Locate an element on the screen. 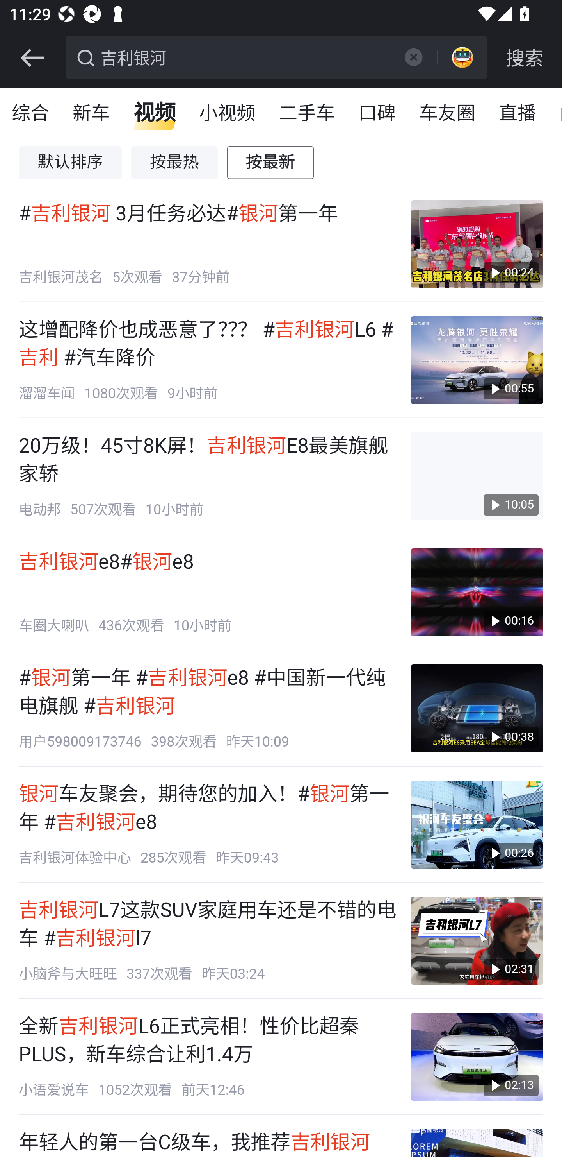 The height and width of the screenshot is (1157, 562). 年轻人的第一台C级车，我推荐 吉利银河 is located at coordinates (208, 1143).